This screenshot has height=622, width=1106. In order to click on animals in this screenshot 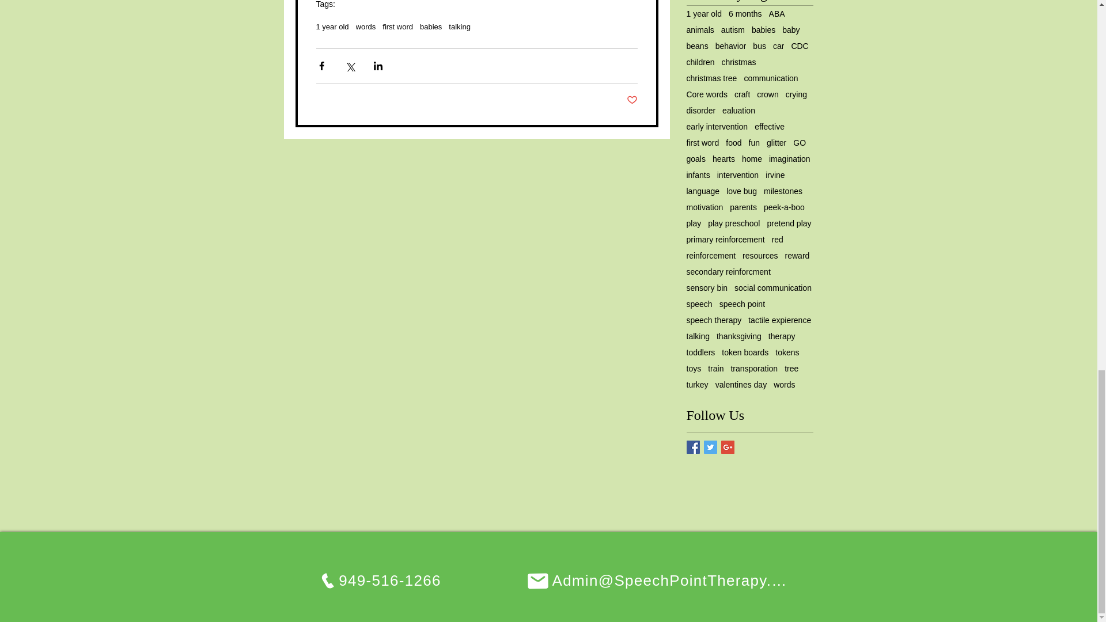, I will do `click(700, 30)`.